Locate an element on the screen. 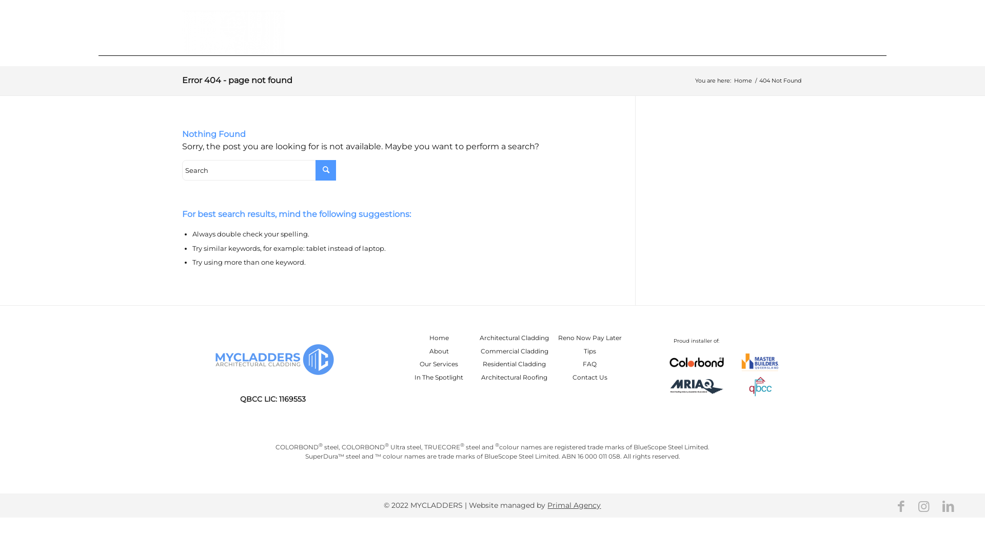 Image resolution: width=985 pixels, height=554 pixels. Home is located at coordinates (439, 338).